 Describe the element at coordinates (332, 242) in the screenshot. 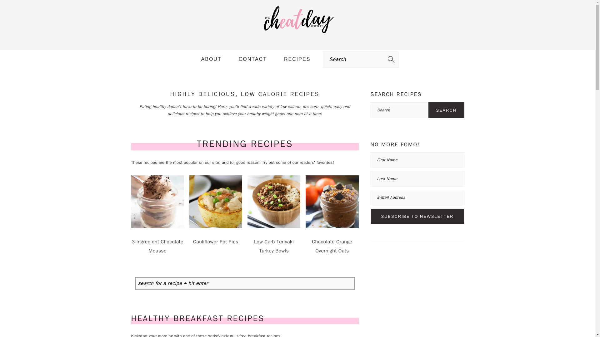

I see `Chocolate Orange Overnight Oats` at that location.